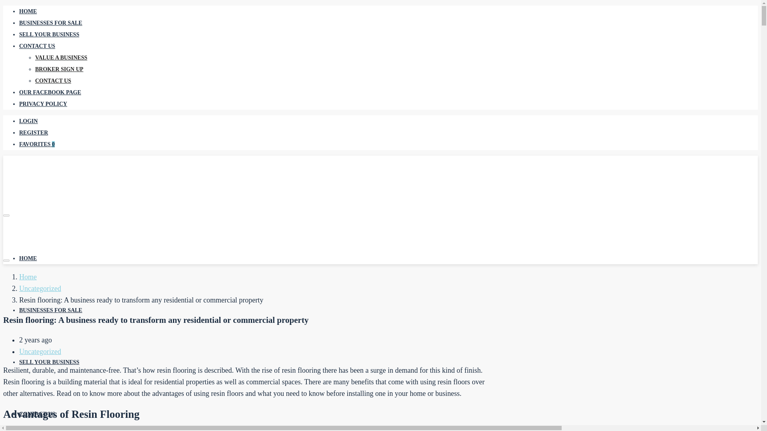  Describe the element at coordinates (49, 362) in the screenshot. I see `SELL YOUR BUSINESS` at that location.